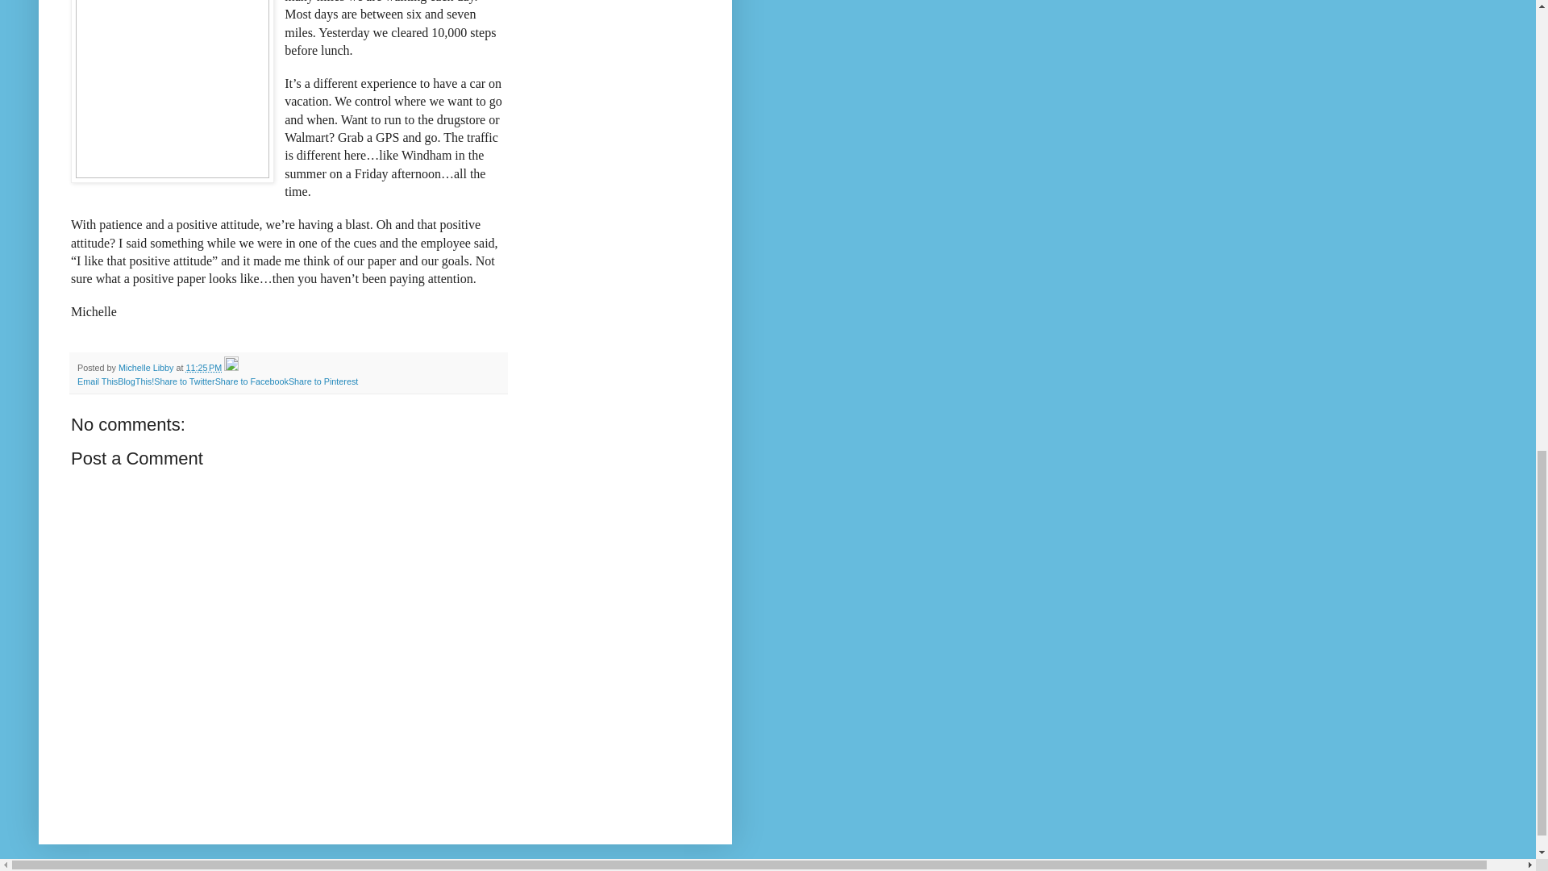 This screenshot has width=1548, height=871. Describe the element at coordinates (203, 368) in the screenshot. I see `permanent link` at that location.